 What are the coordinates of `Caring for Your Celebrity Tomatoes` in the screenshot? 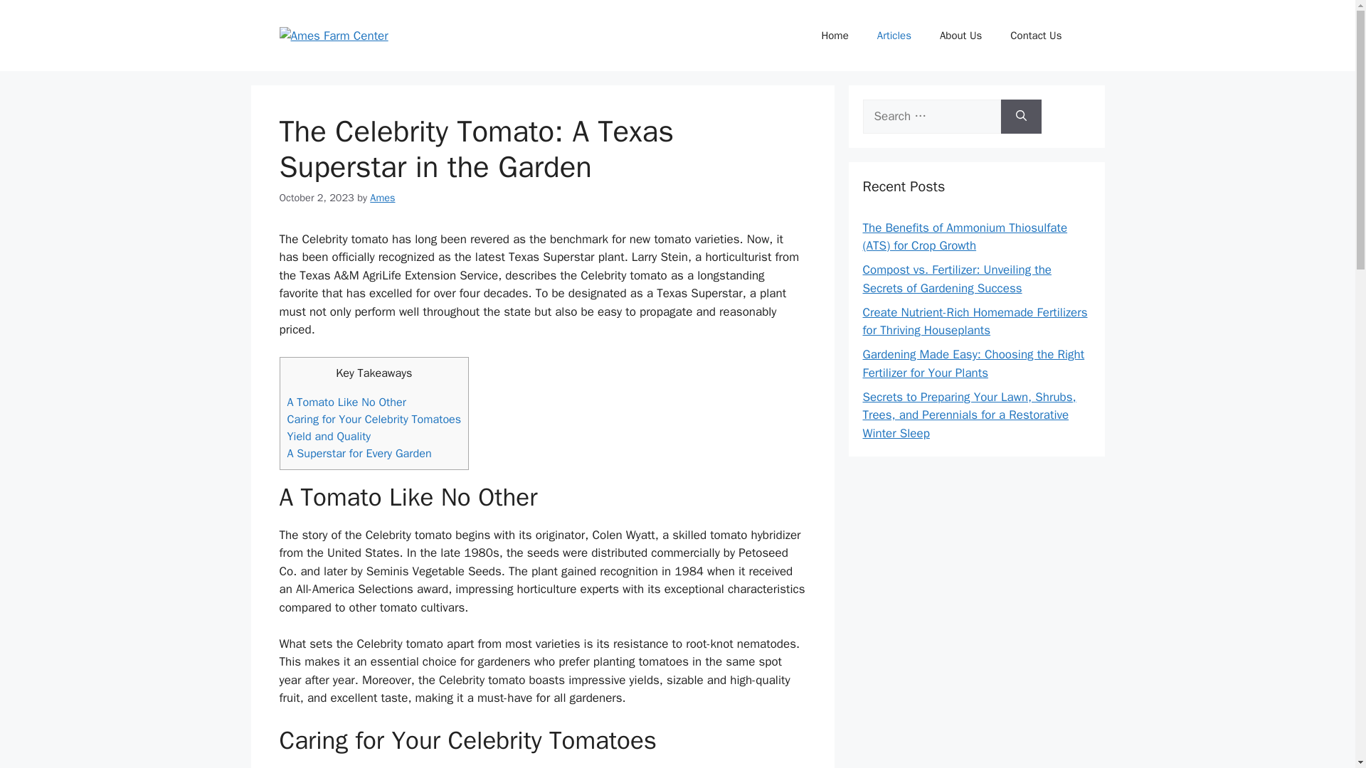 It's located at (374, 419).